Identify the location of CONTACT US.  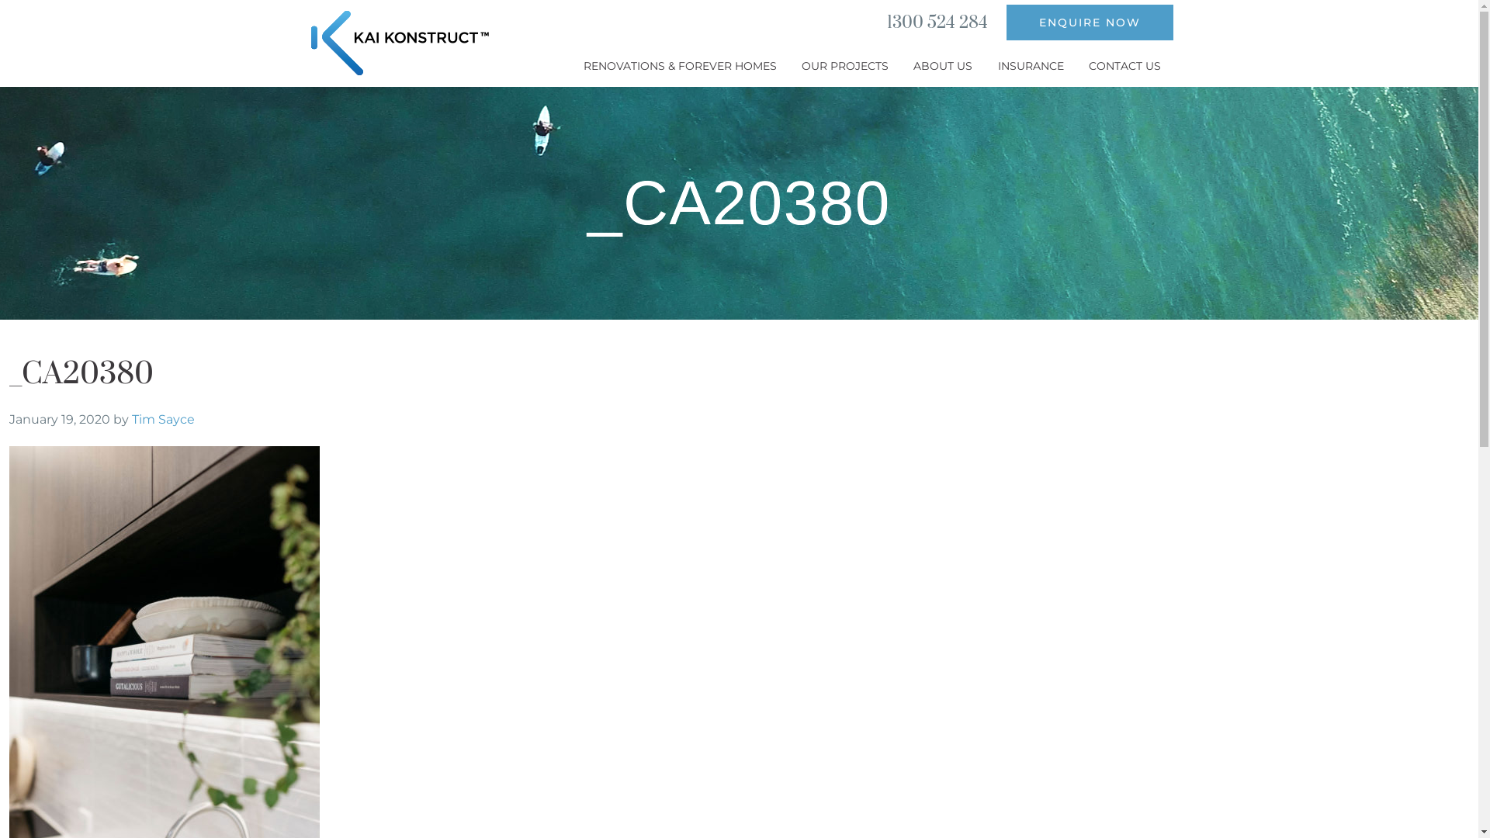
(1124, 67).